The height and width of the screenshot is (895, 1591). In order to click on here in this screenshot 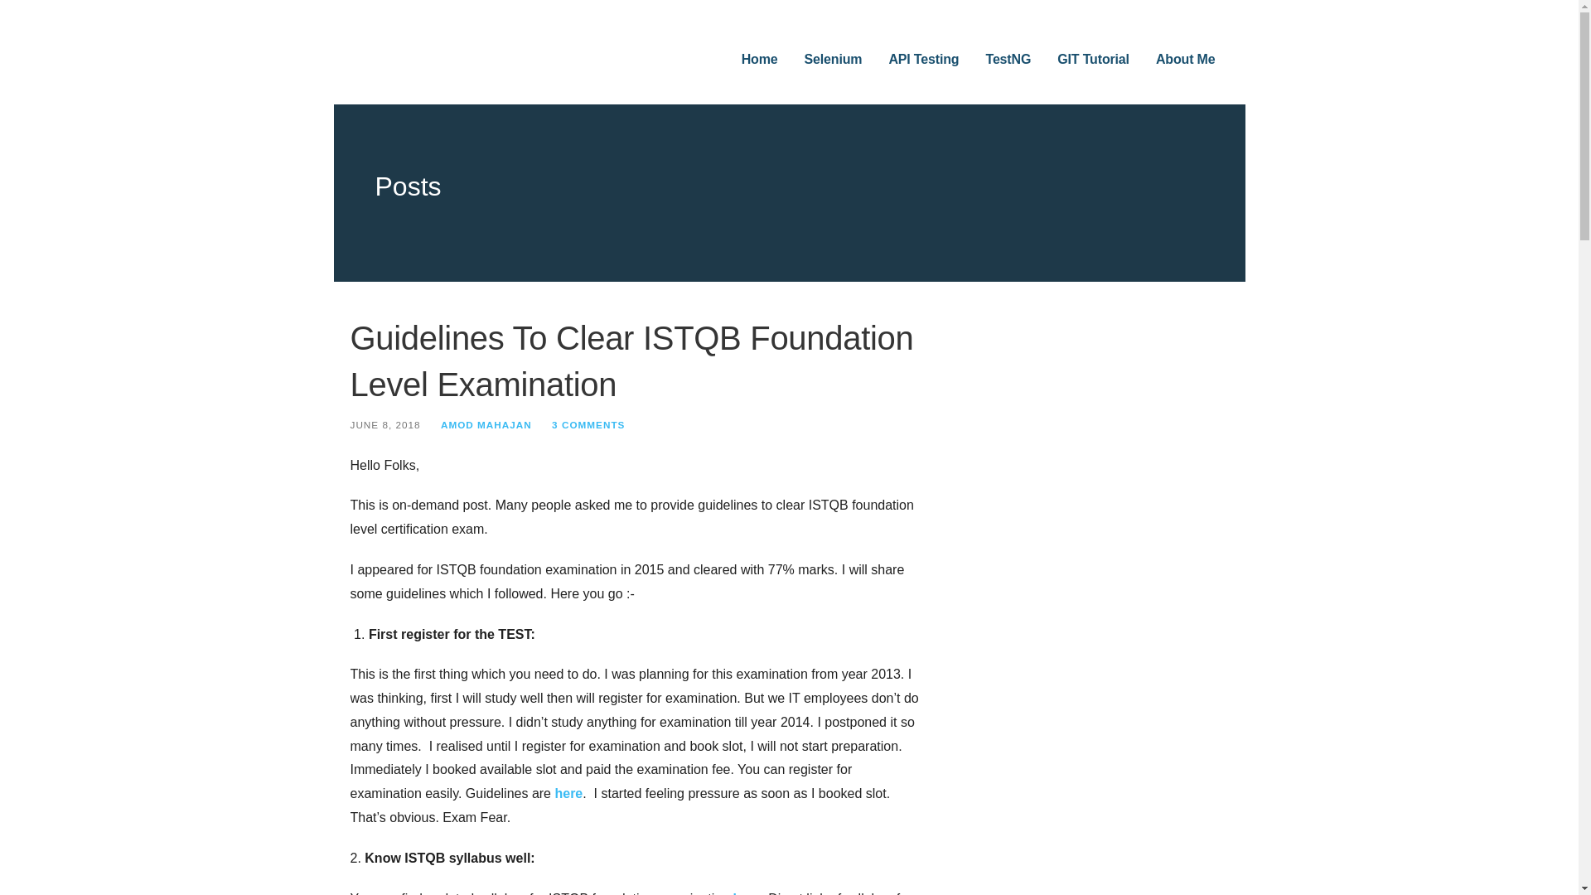, I will do `click(568, 793)`.